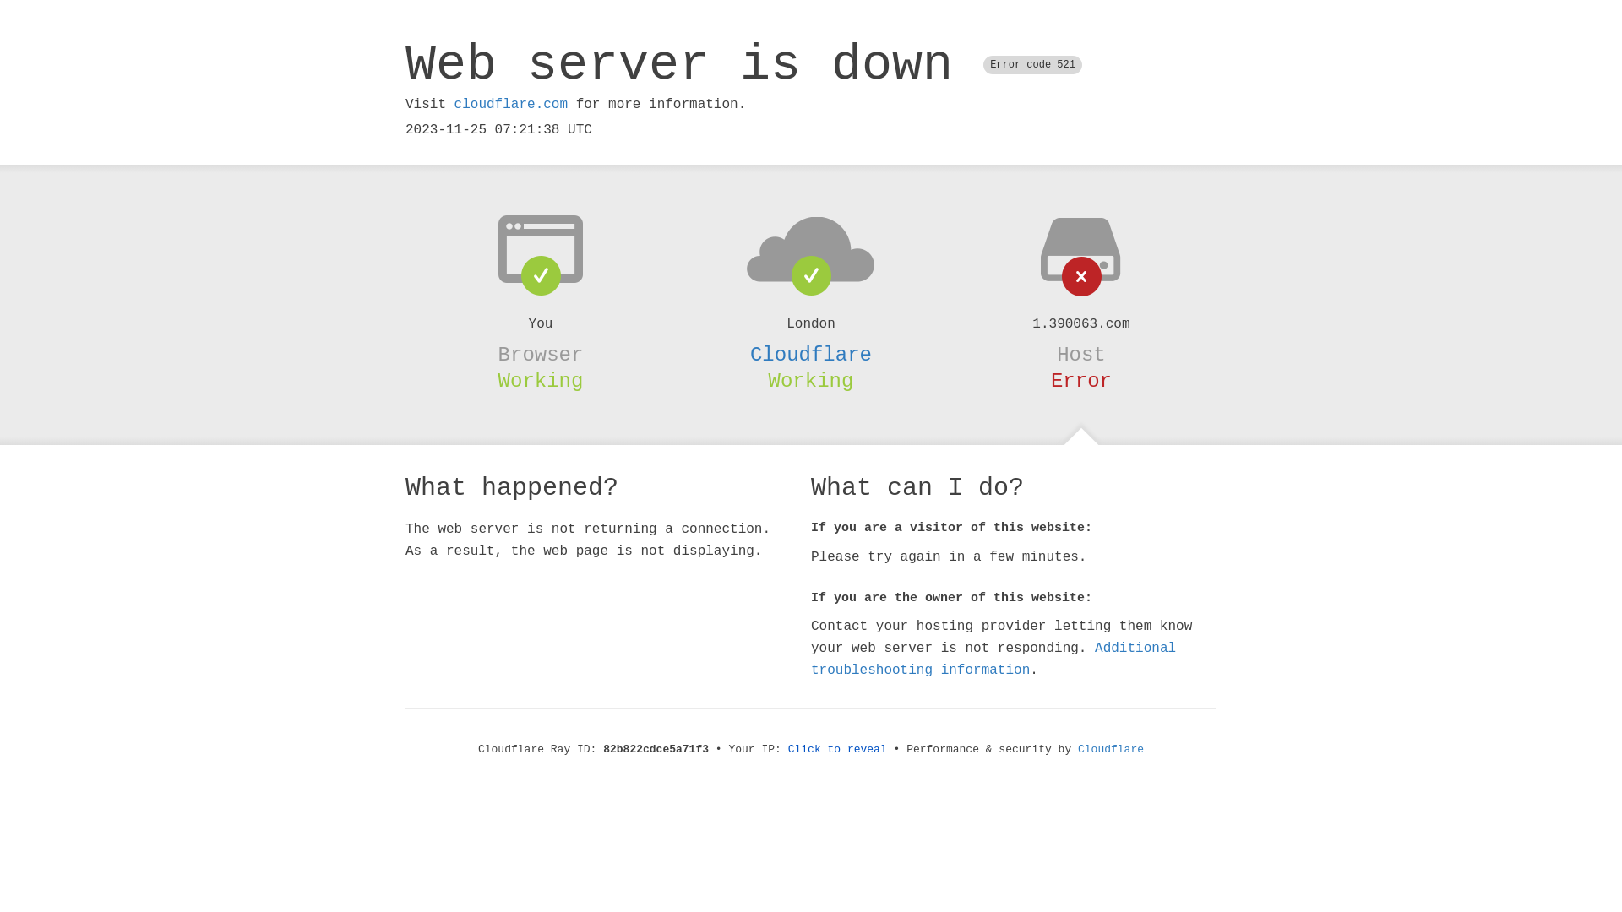 Image resolution: width=1622 pixels, height=912 pixels. Describe the element at coordinates (838, 750) in the screenshot. I see `Click to reveal` at that location.